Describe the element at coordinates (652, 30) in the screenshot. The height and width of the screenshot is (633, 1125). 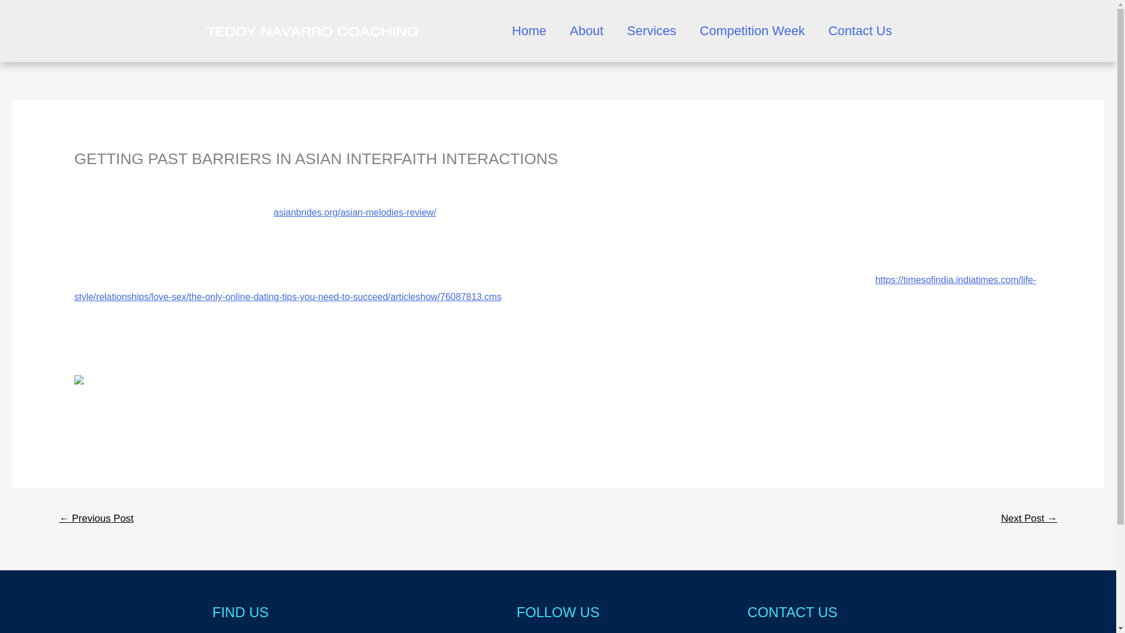
I see `Services` at that location.